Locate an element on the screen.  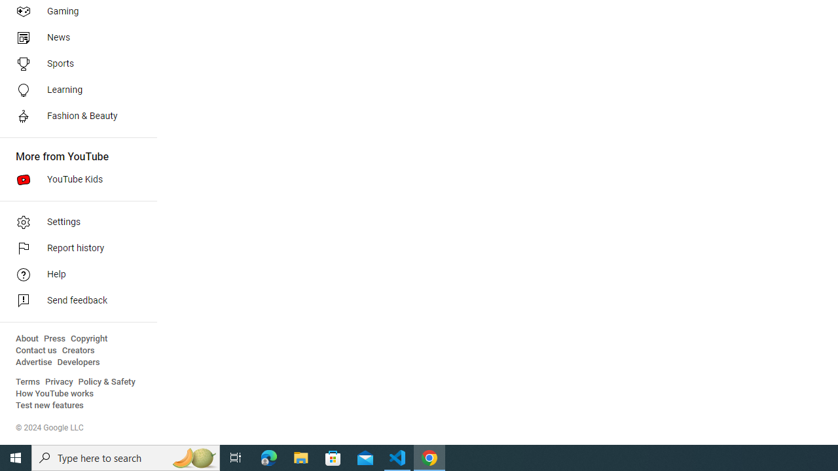
Copyright is located at coordinates (89, 339).